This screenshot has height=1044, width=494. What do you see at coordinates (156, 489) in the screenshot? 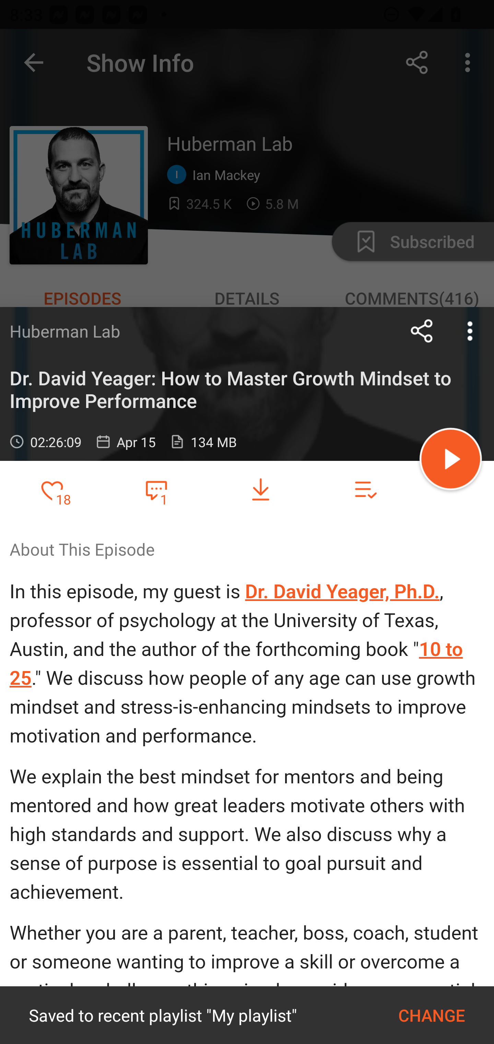
I see `1 Favorite` at bounding box center [156, 489].